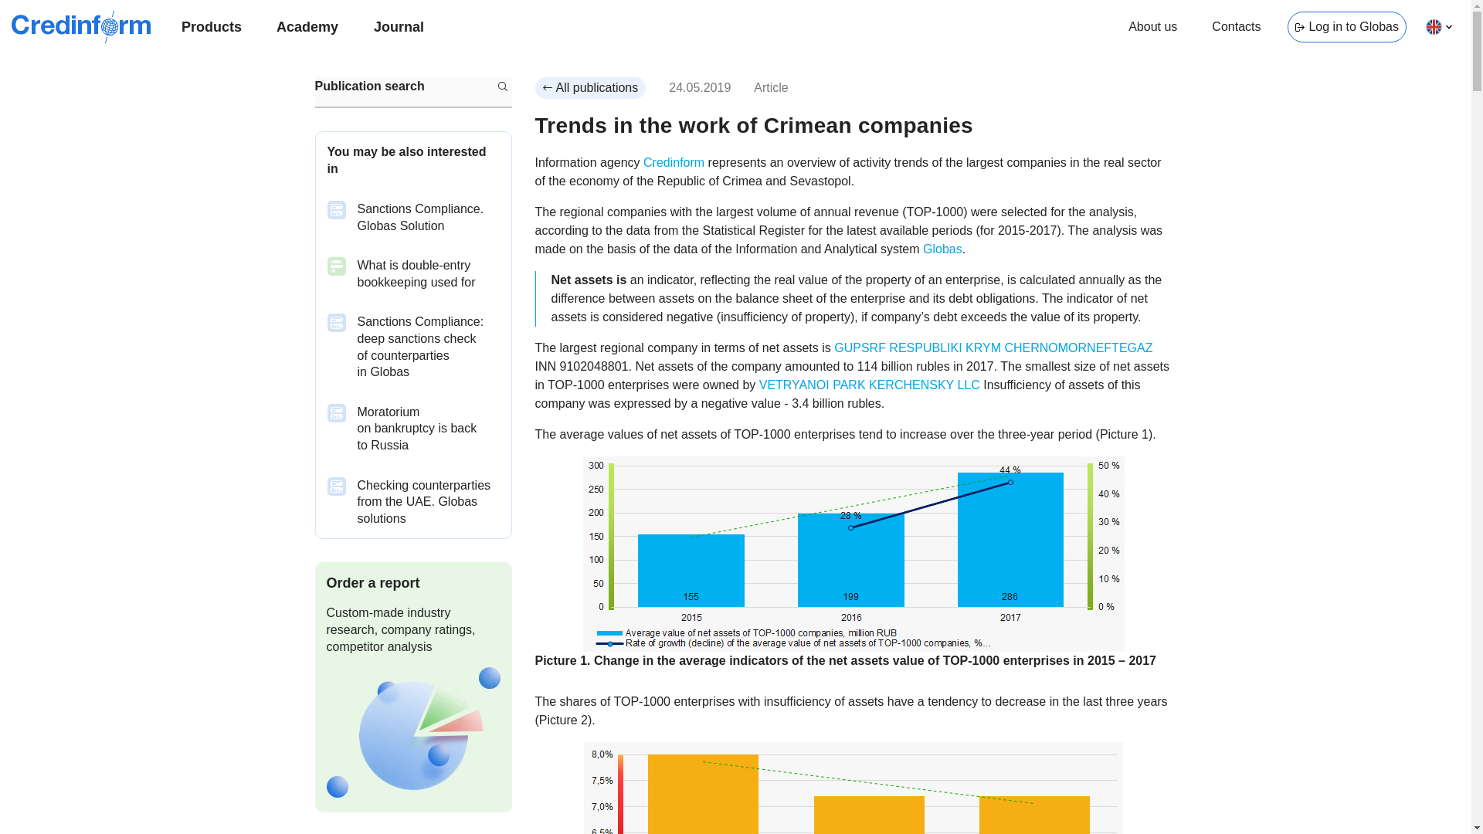  What do you see at coordinates (412, 217) in the screenshot?
I see `Sanctions Compliance. Globas Solution` at bounding box center [412, 217].